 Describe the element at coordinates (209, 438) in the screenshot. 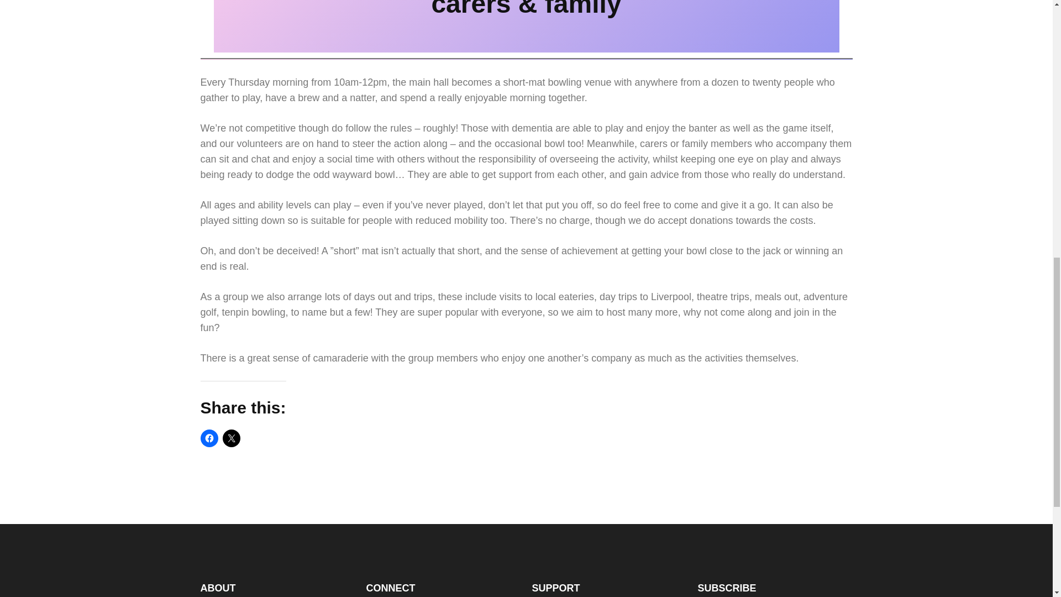

I see `Click to share on Facebook` at that location.